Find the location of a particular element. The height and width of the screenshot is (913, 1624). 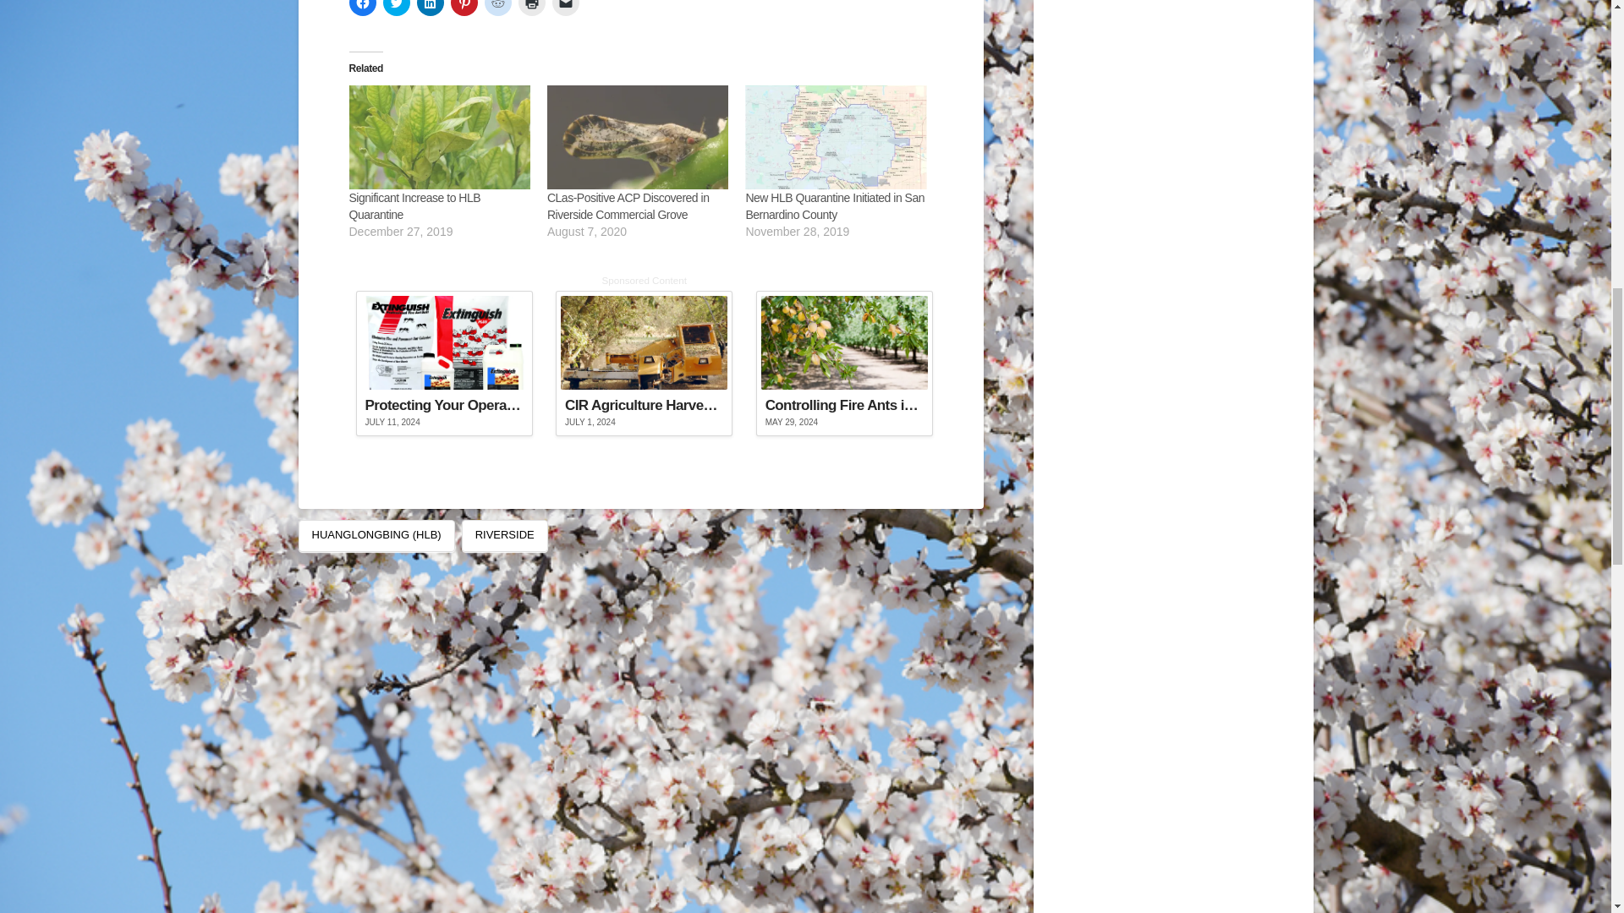

Click to share on Twitter is located at coordinates (395, 8).